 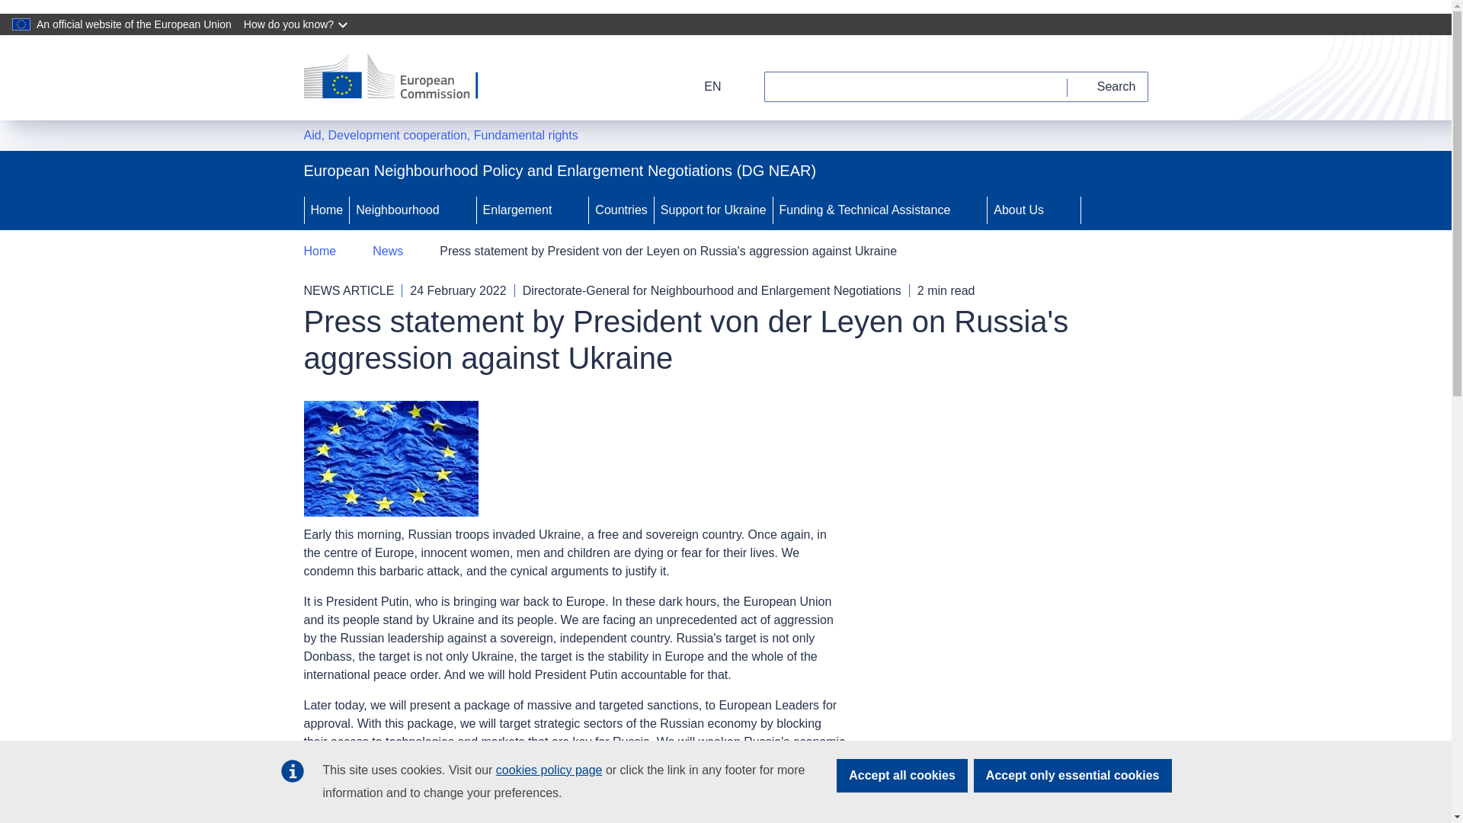 I want to click on Home, so click(x=326, y=210).